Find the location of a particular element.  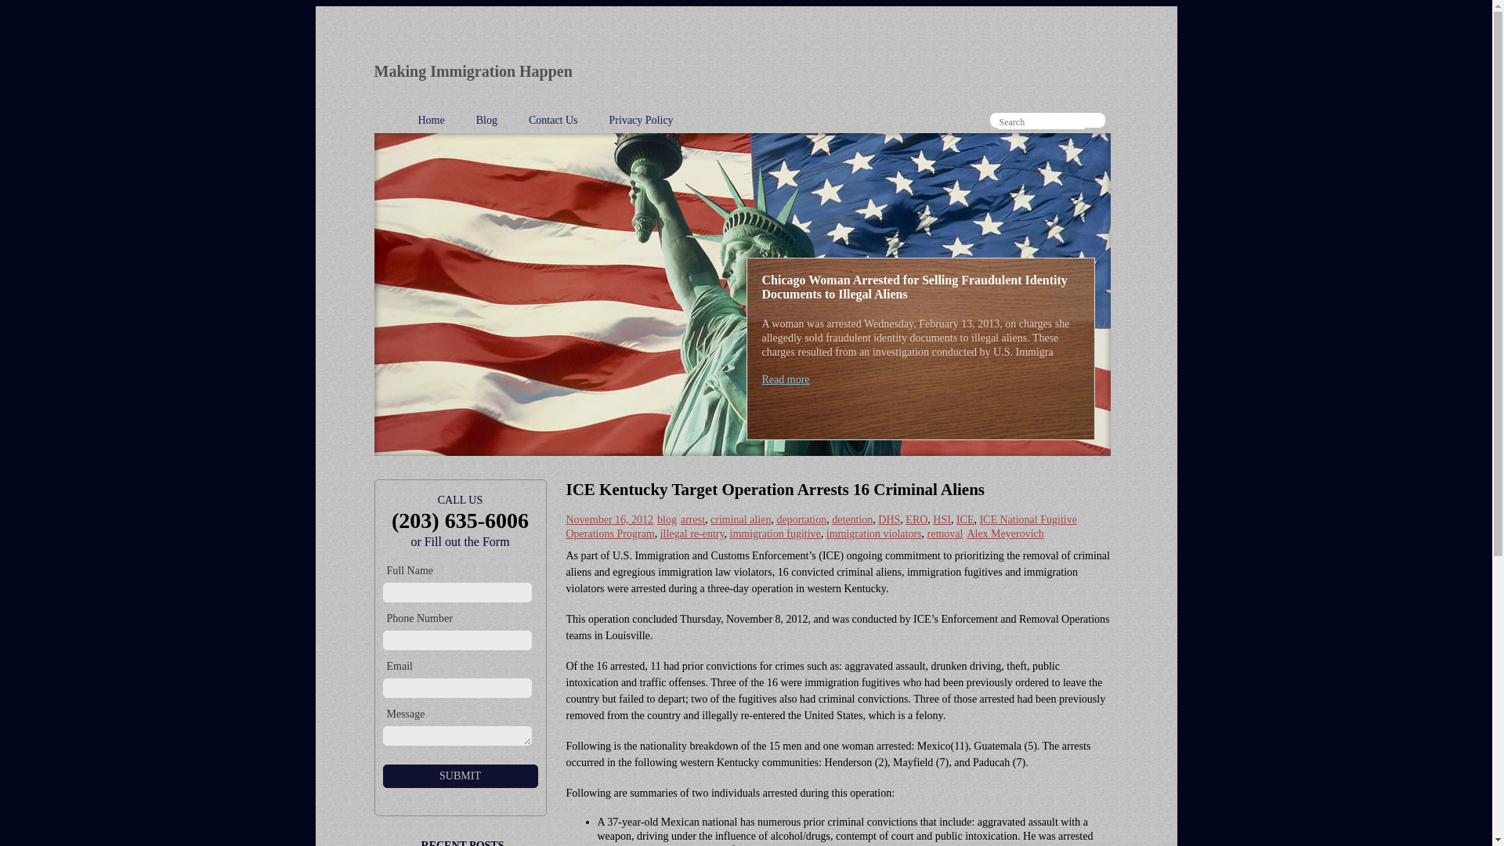

detention is located at coordinates (851, 519).